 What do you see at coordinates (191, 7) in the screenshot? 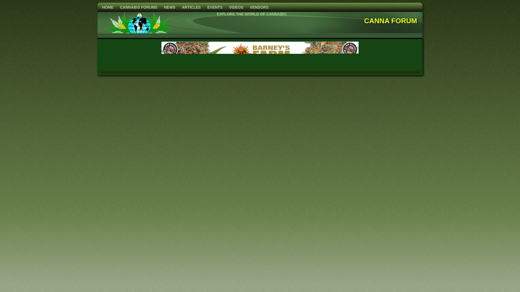
I see `ARTICLES` at bounding box center [191, 7].